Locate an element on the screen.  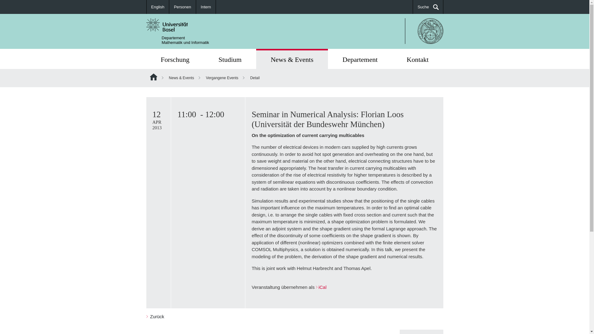
Intern is located at coordinates (206, 7).